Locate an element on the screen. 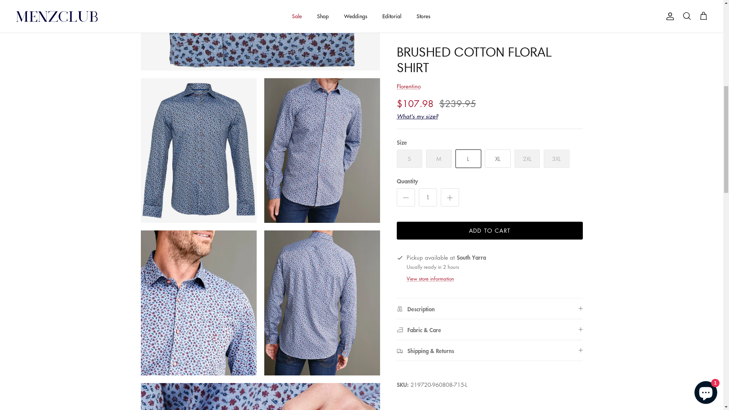  Florentino is located at coordinates (409, 396).